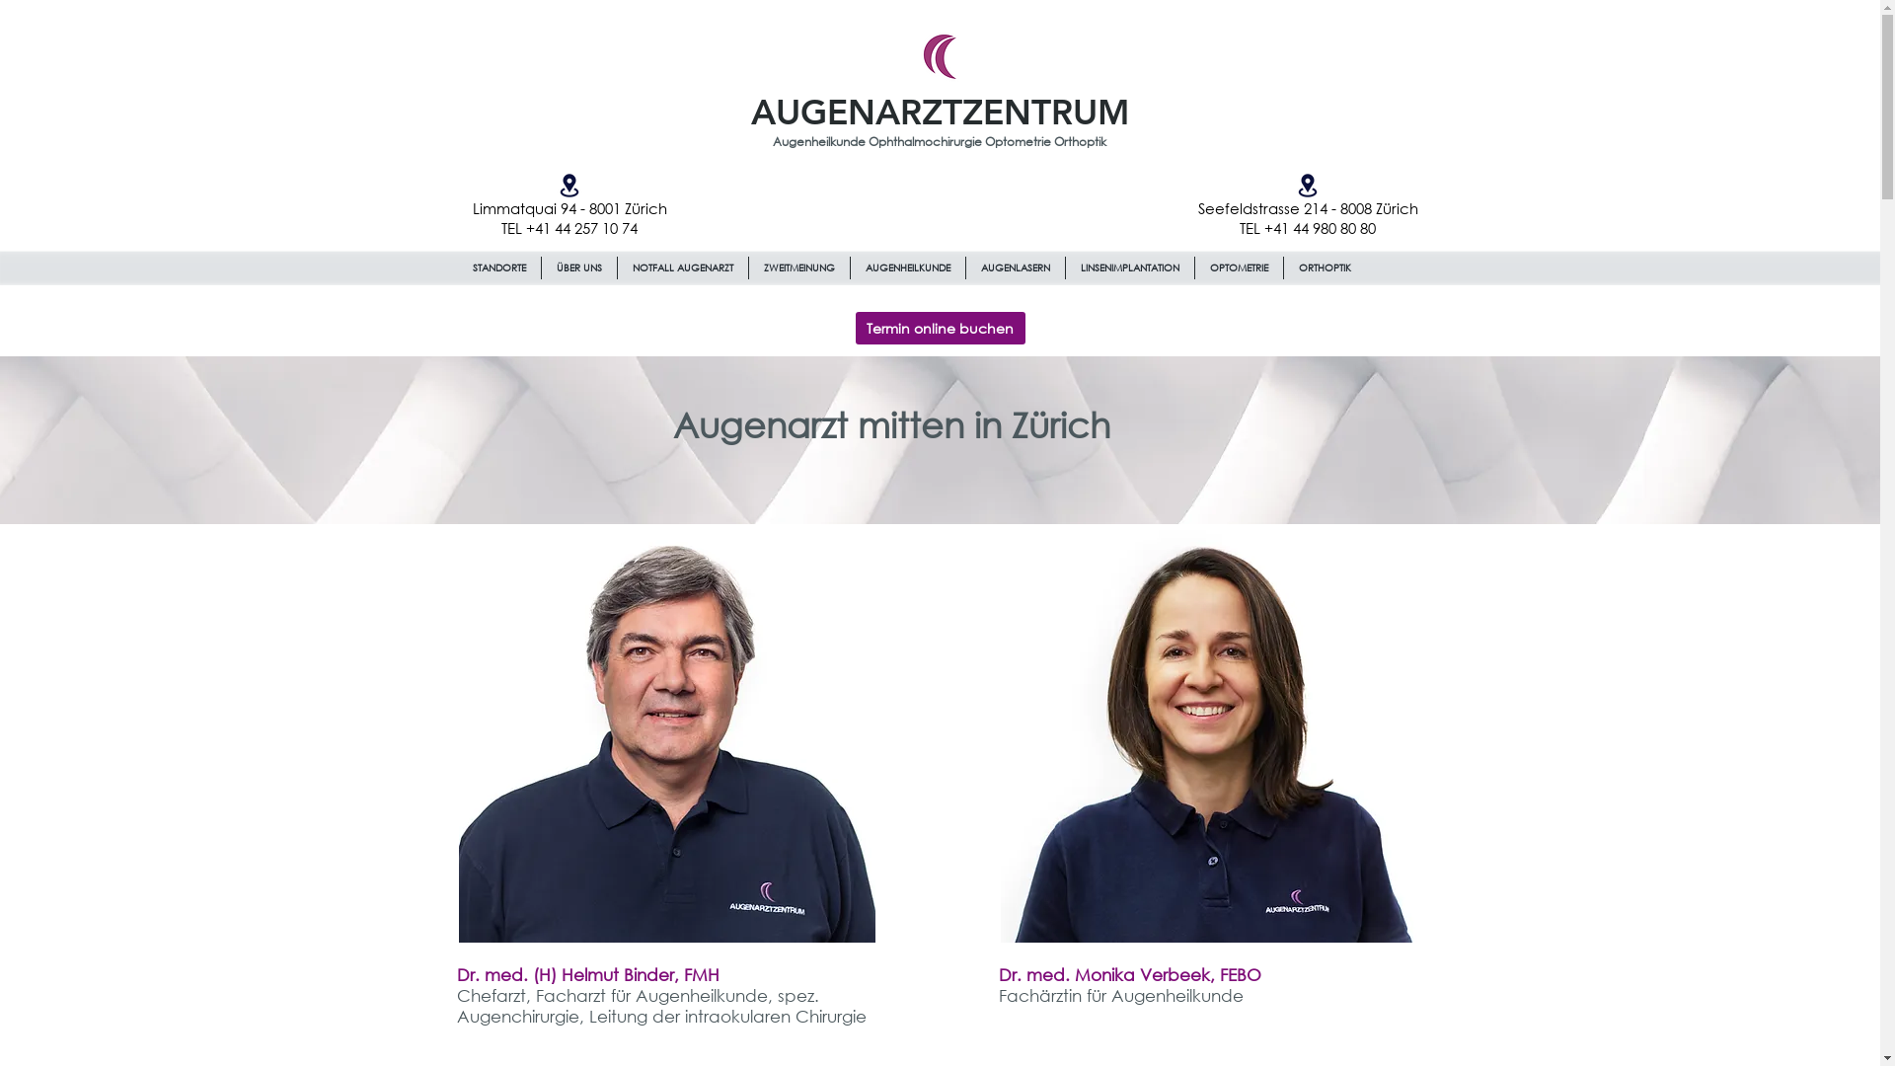 The image size is (1895, 1066). What do you see at coordinates (940, 328) in the screenshot?
I see `Termin online buchen` at bounding box center [940, 328].